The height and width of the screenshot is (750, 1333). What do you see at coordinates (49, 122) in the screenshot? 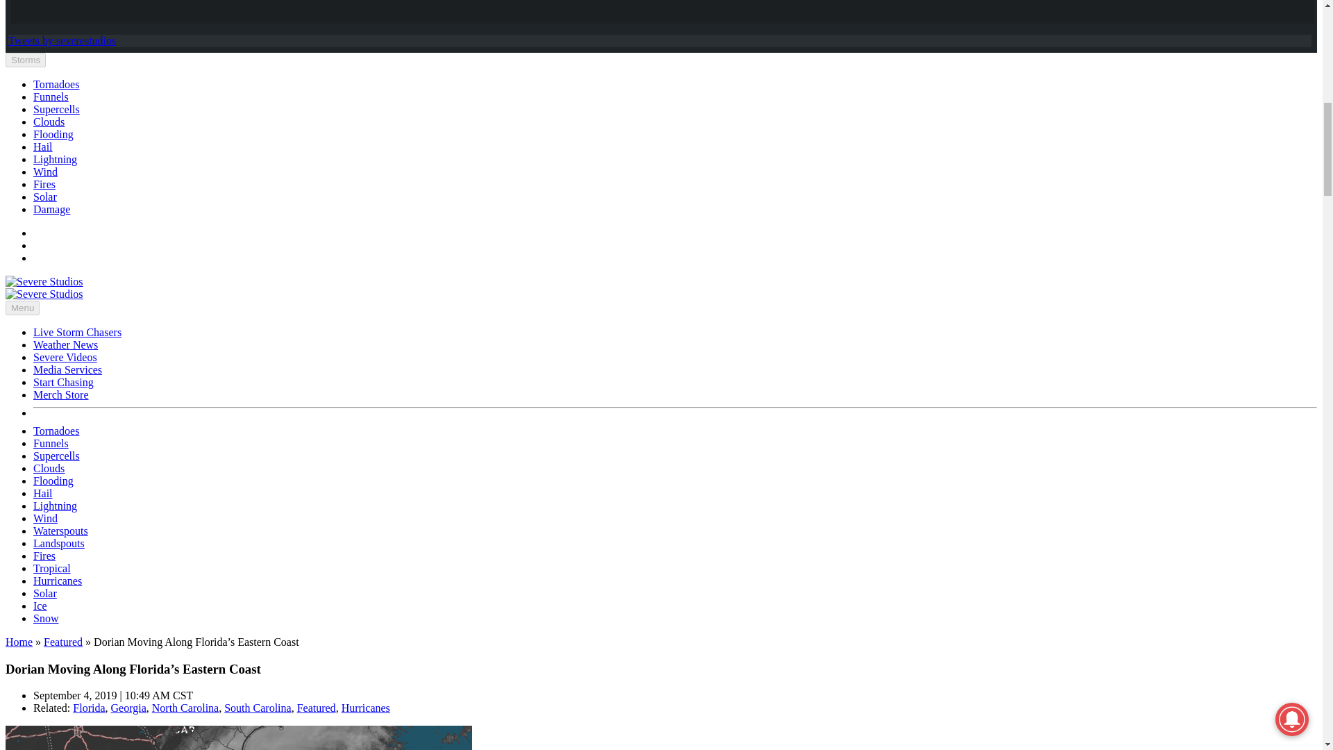
I see `Clouds Reports` at bounding box center [49, 122].